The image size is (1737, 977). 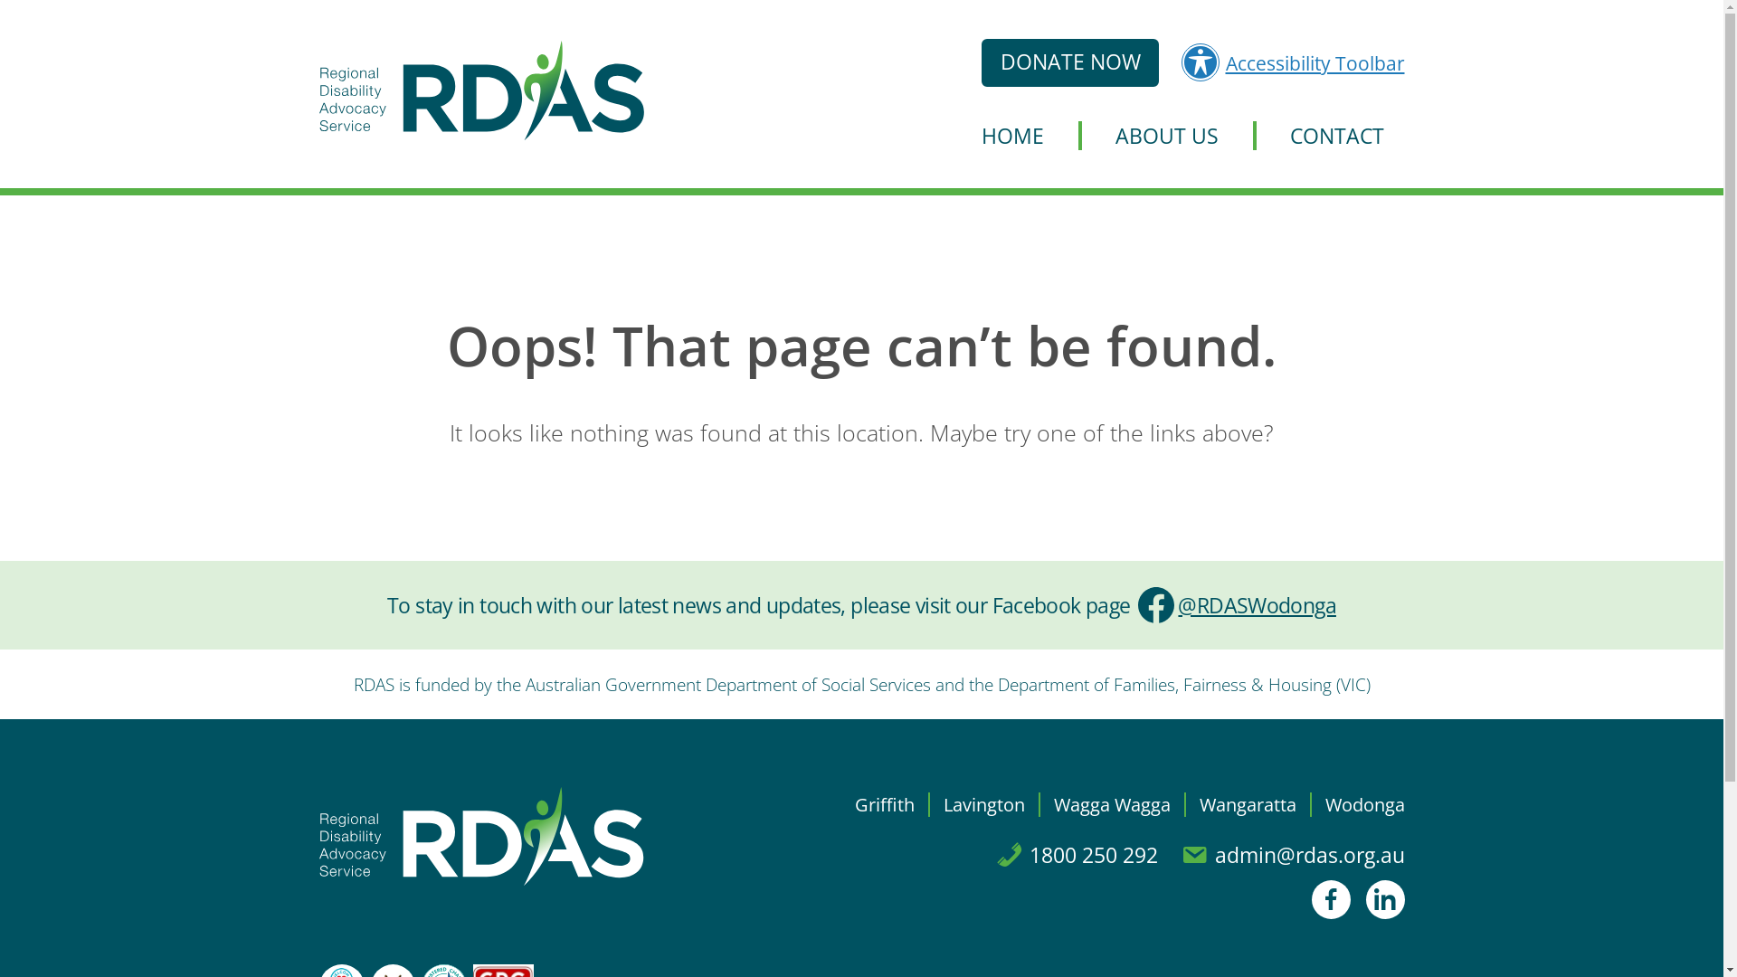 I want to click on Wagga Wagga, so click(x=1111, y=805).